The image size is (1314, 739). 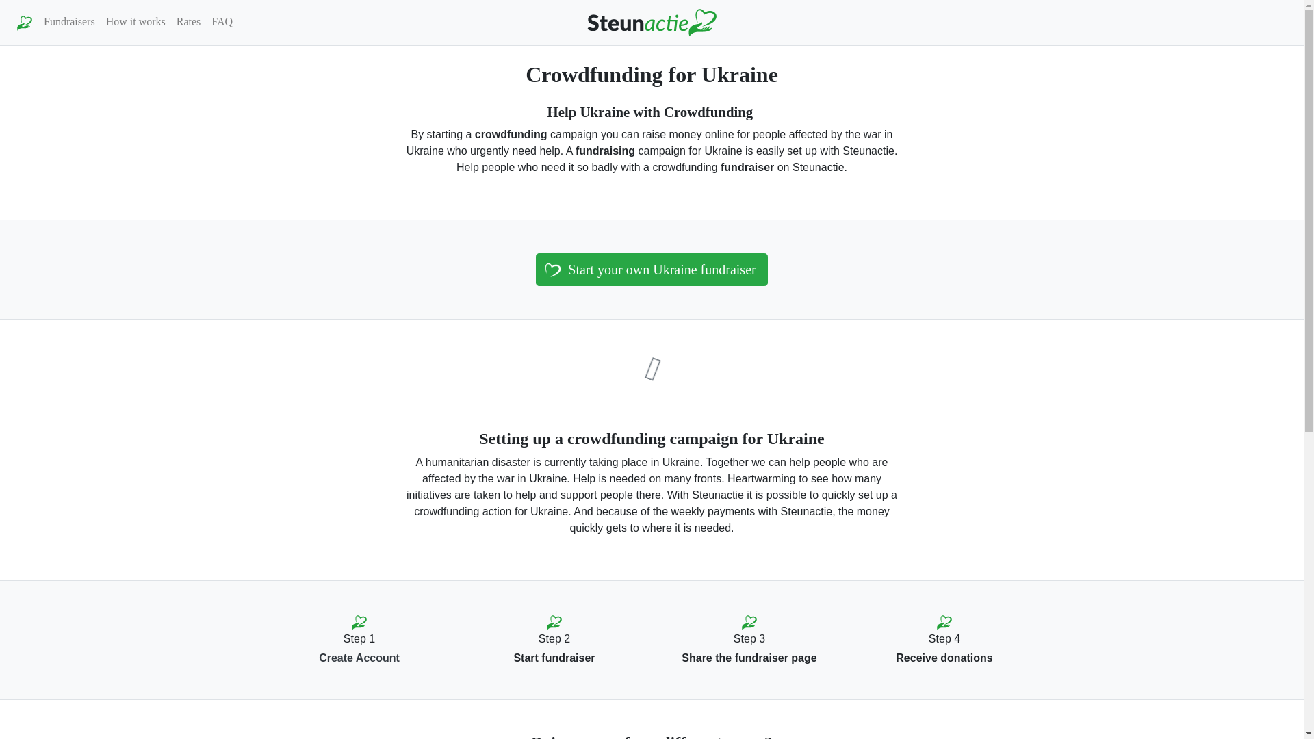 I want to click on Start your own Ukraine fundraiser, so click(x=652, y=270).